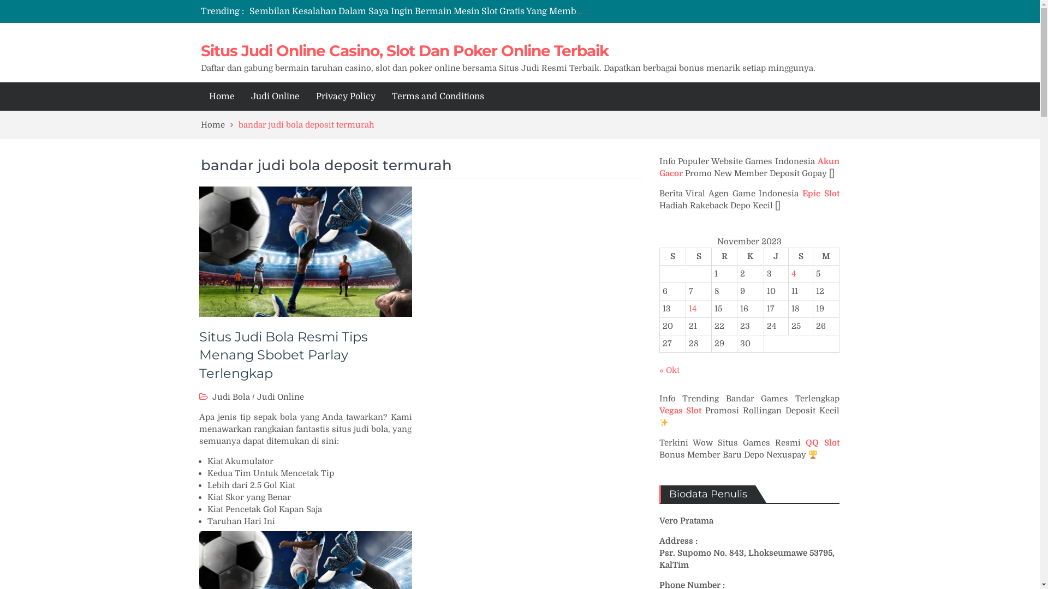 The height and width of the screenshot is (589, 1048). I want to click on Home, so click(219, 125).